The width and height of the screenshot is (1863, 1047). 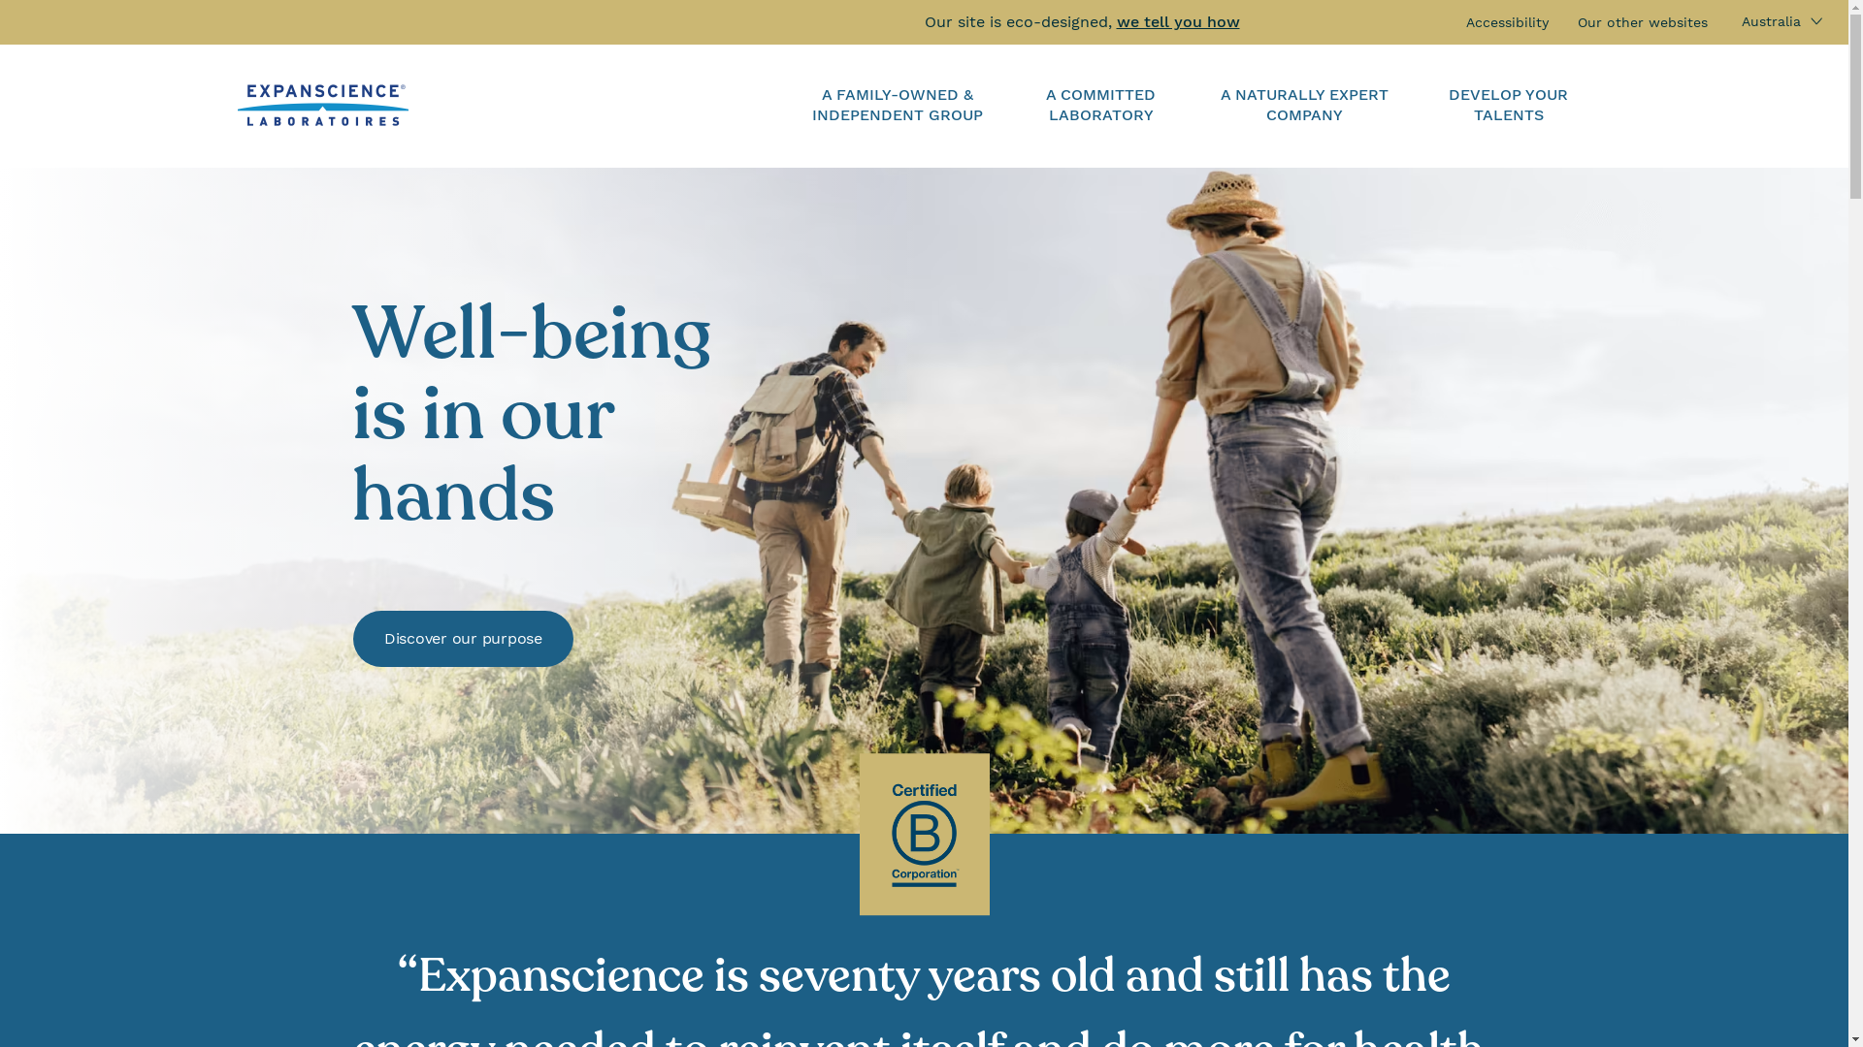 What do you see at coordinates (1509, 106) in the screenshot?
I see `DEVELOP YOUR TALENTS` at bounding box center [1509, 106].